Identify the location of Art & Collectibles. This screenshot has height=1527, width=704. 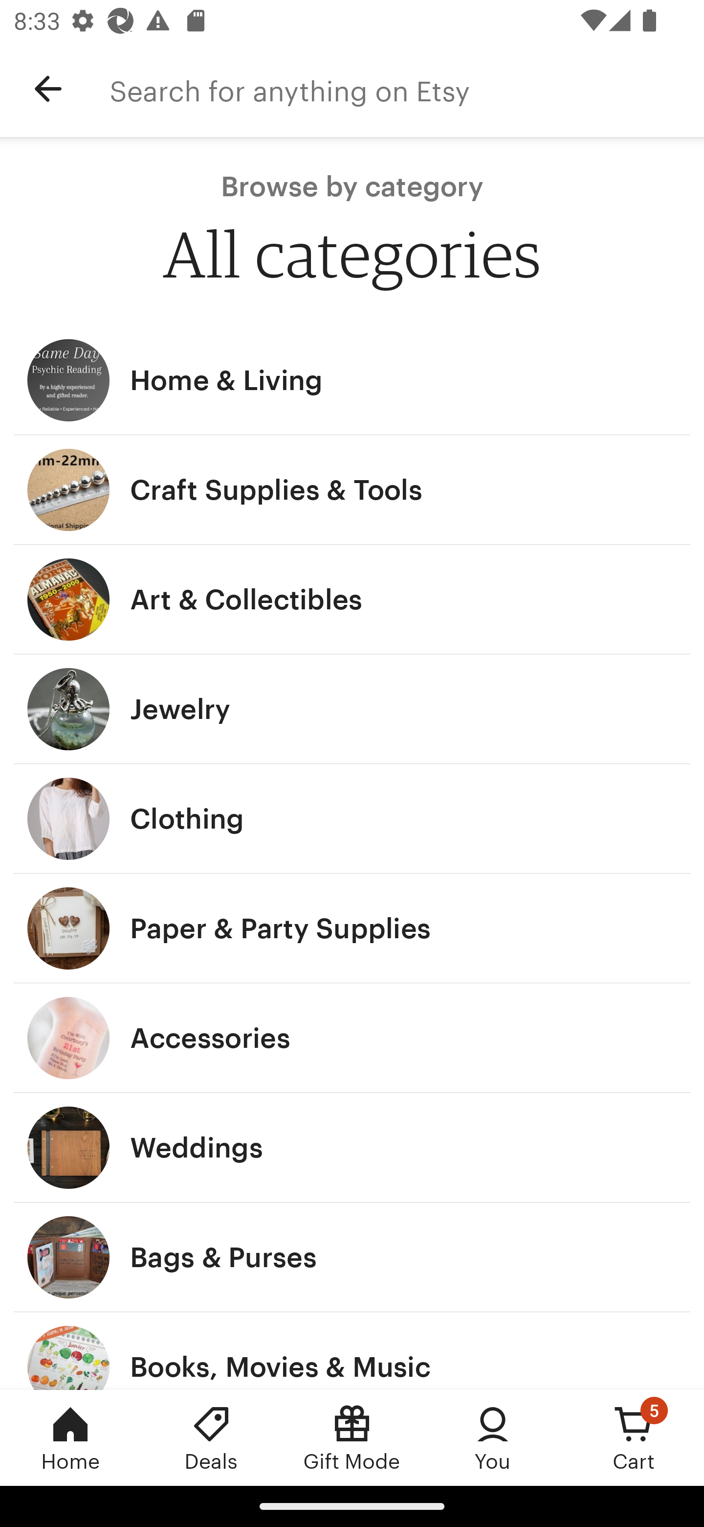
(352, 600).